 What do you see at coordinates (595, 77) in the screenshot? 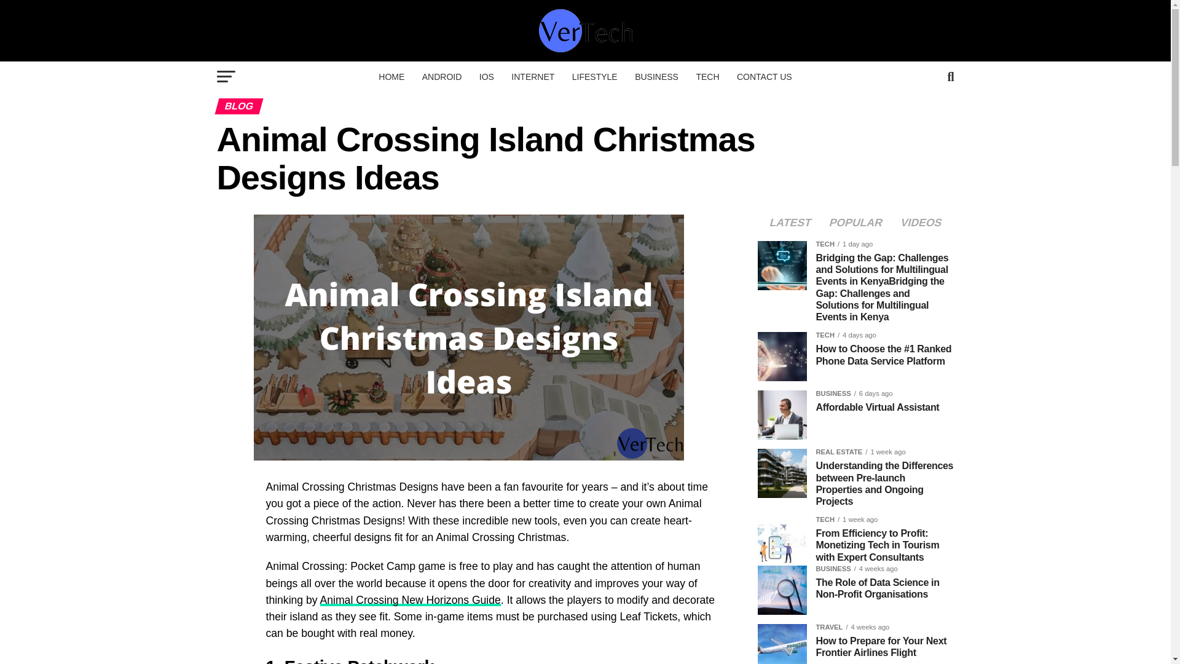
I see `LIFESTYLE` at bounding box center [595, 77].